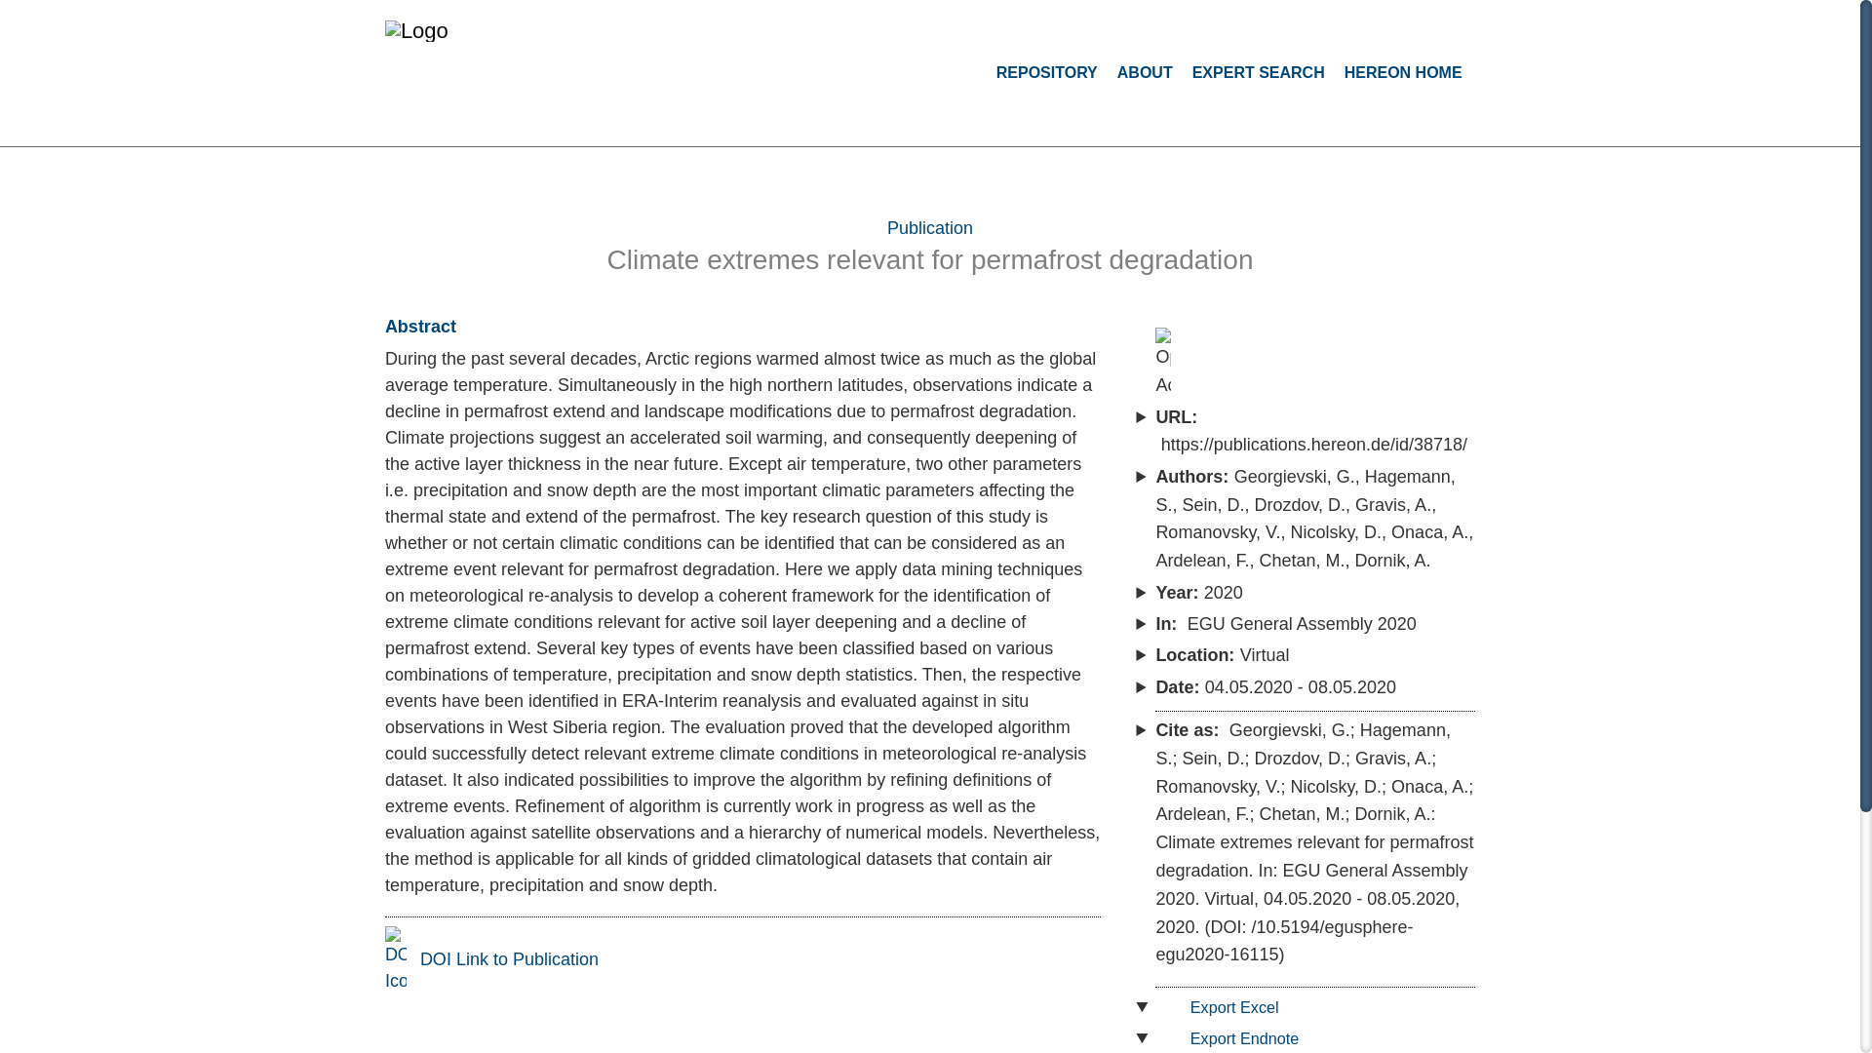 The height and width of the screenshot is (1053, 1872). What do you see at coordinates (1145, 72) in the screenshot?
I see `ABOUT` at bounding box center [1145, 72].